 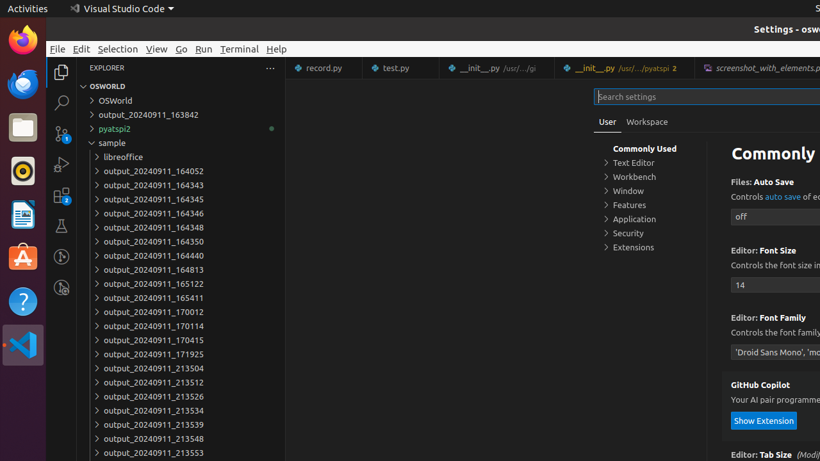 I want to click on Features, group, so click(x=650, y=205).